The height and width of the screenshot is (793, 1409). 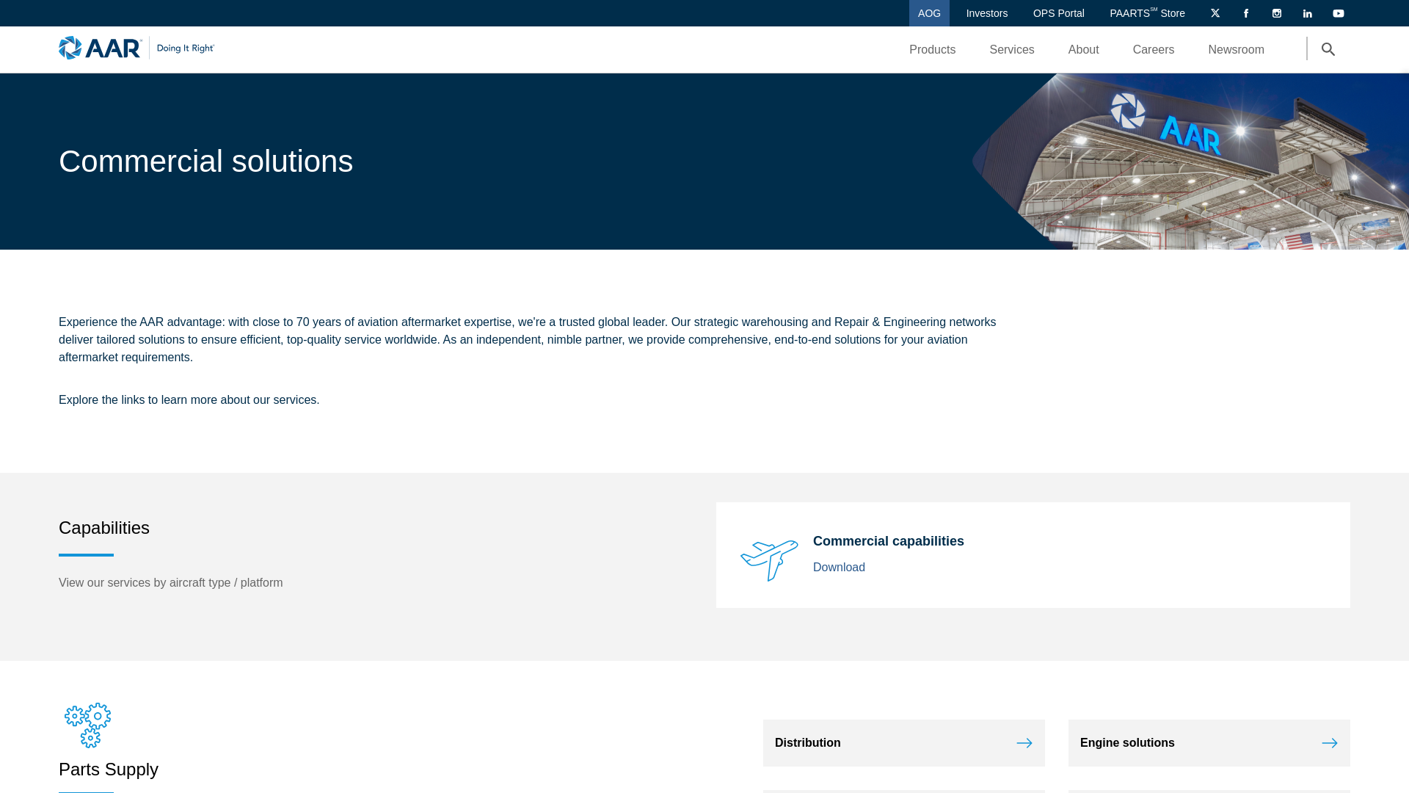 What do you see at coordinates (1154, 49) in the screenshot?
I see `Careers` at bounding box center [1154, 49].